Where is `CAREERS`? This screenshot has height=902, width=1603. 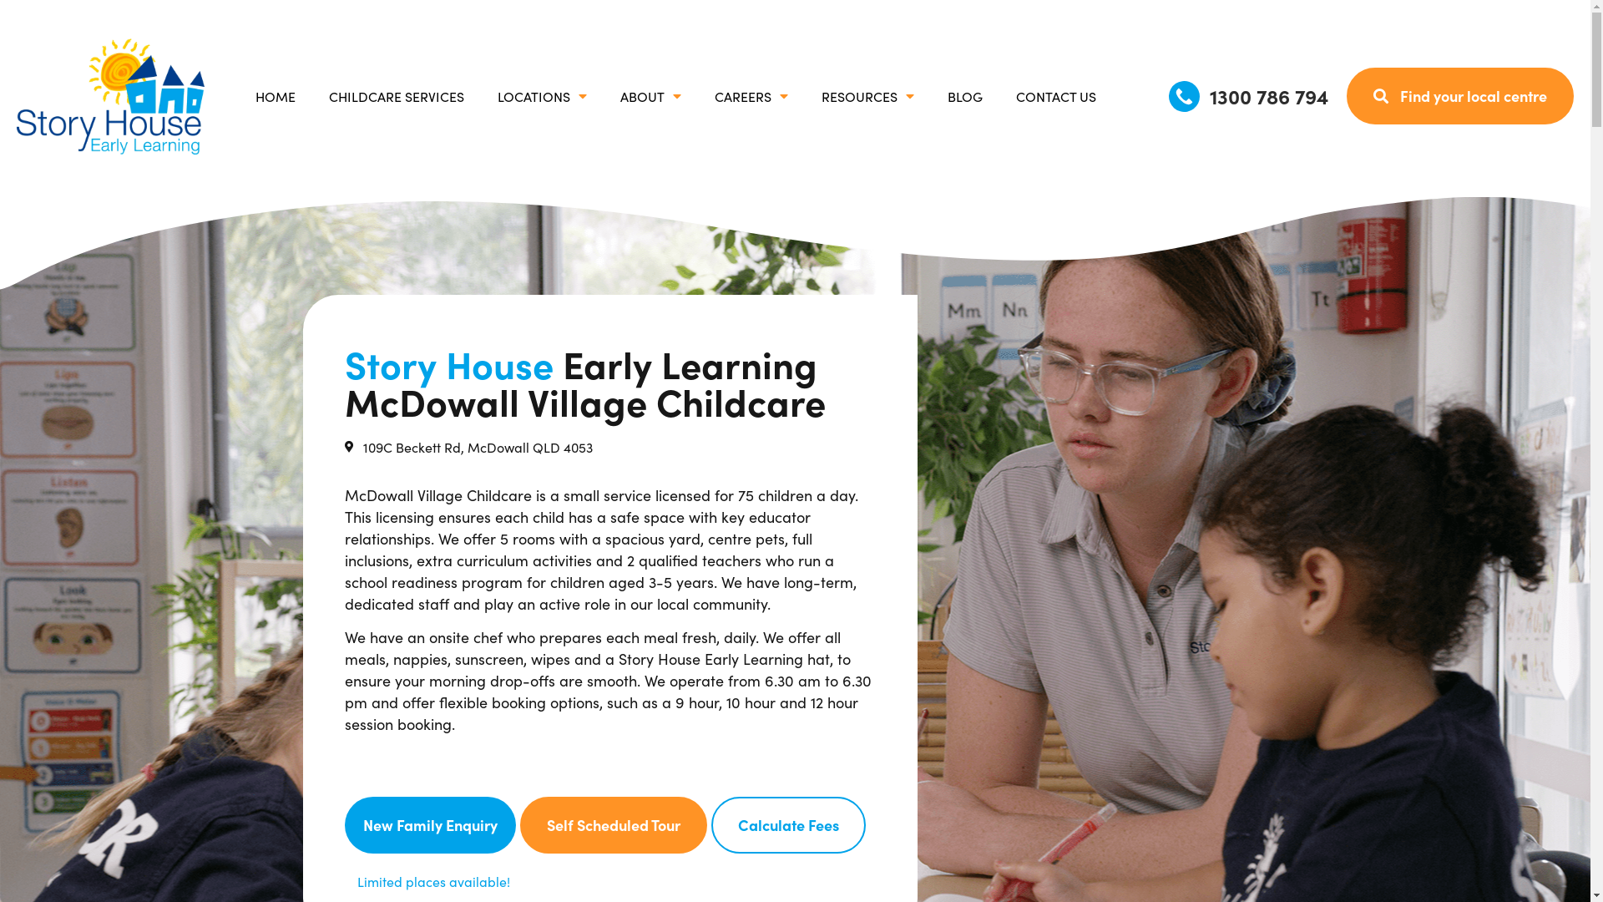 CAREERS is located at coordinates (751, 96).